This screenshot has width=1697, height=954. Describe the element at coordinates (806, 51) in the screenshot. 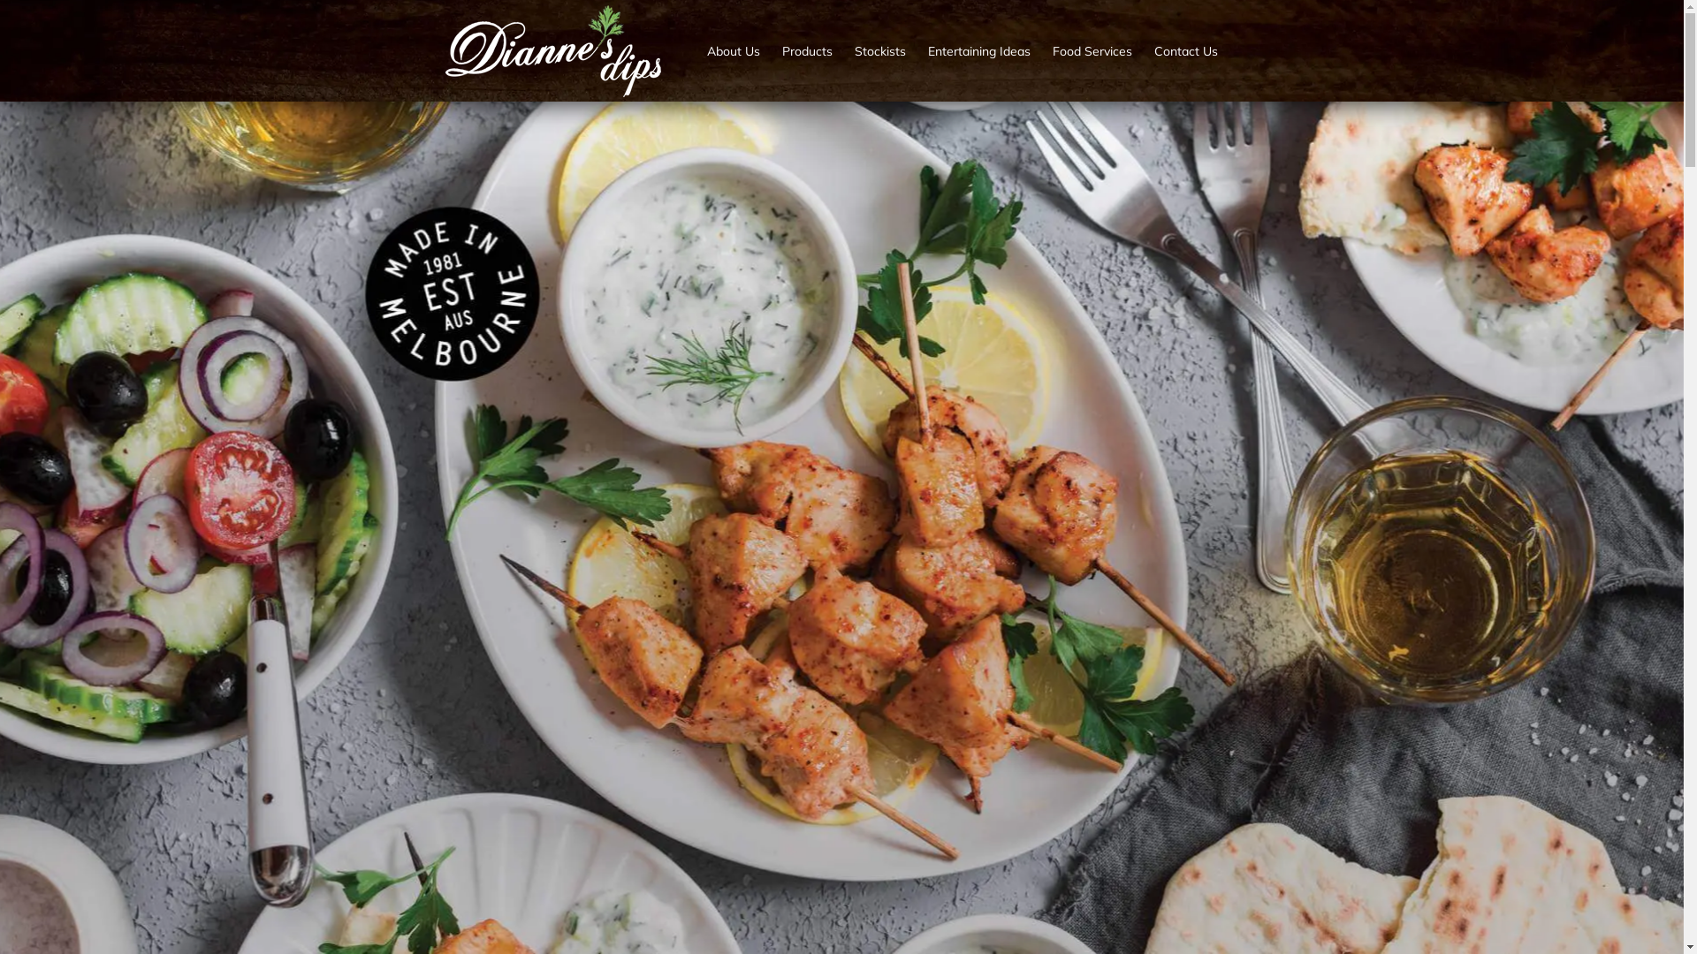

I see `Products` at that location.